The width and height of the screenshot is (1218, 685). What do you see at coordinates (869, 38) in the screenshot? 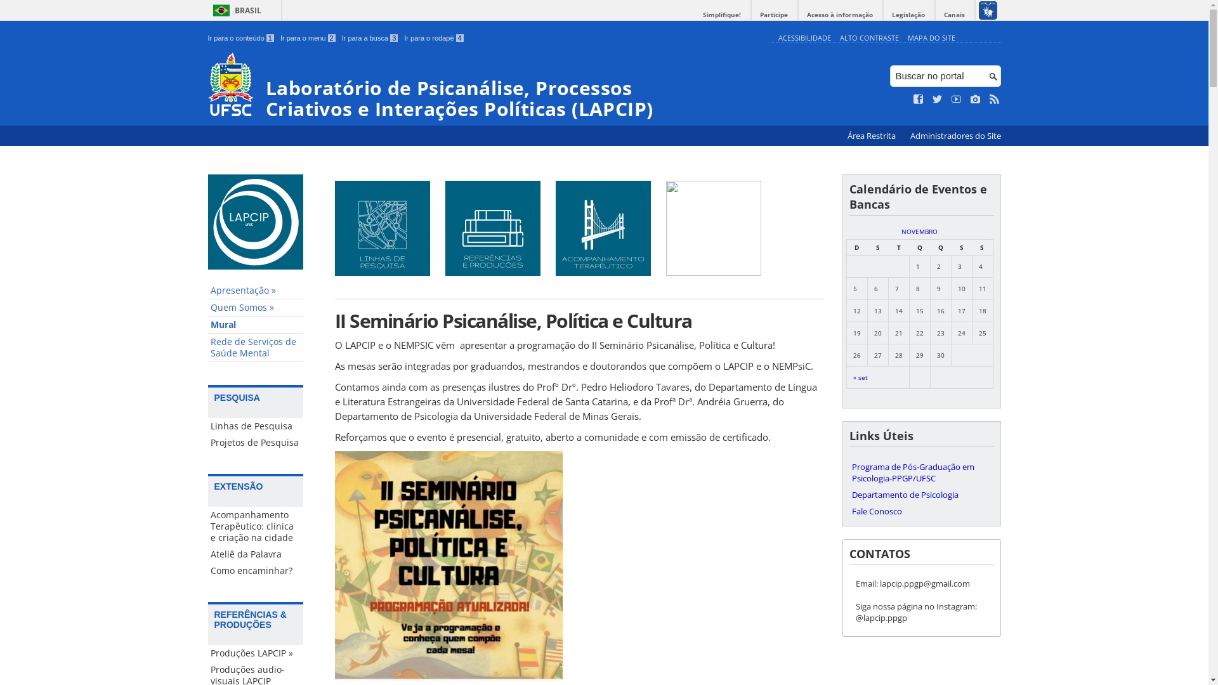
I see `ALTO CONTRASTE` at bounding box center [869, 38].